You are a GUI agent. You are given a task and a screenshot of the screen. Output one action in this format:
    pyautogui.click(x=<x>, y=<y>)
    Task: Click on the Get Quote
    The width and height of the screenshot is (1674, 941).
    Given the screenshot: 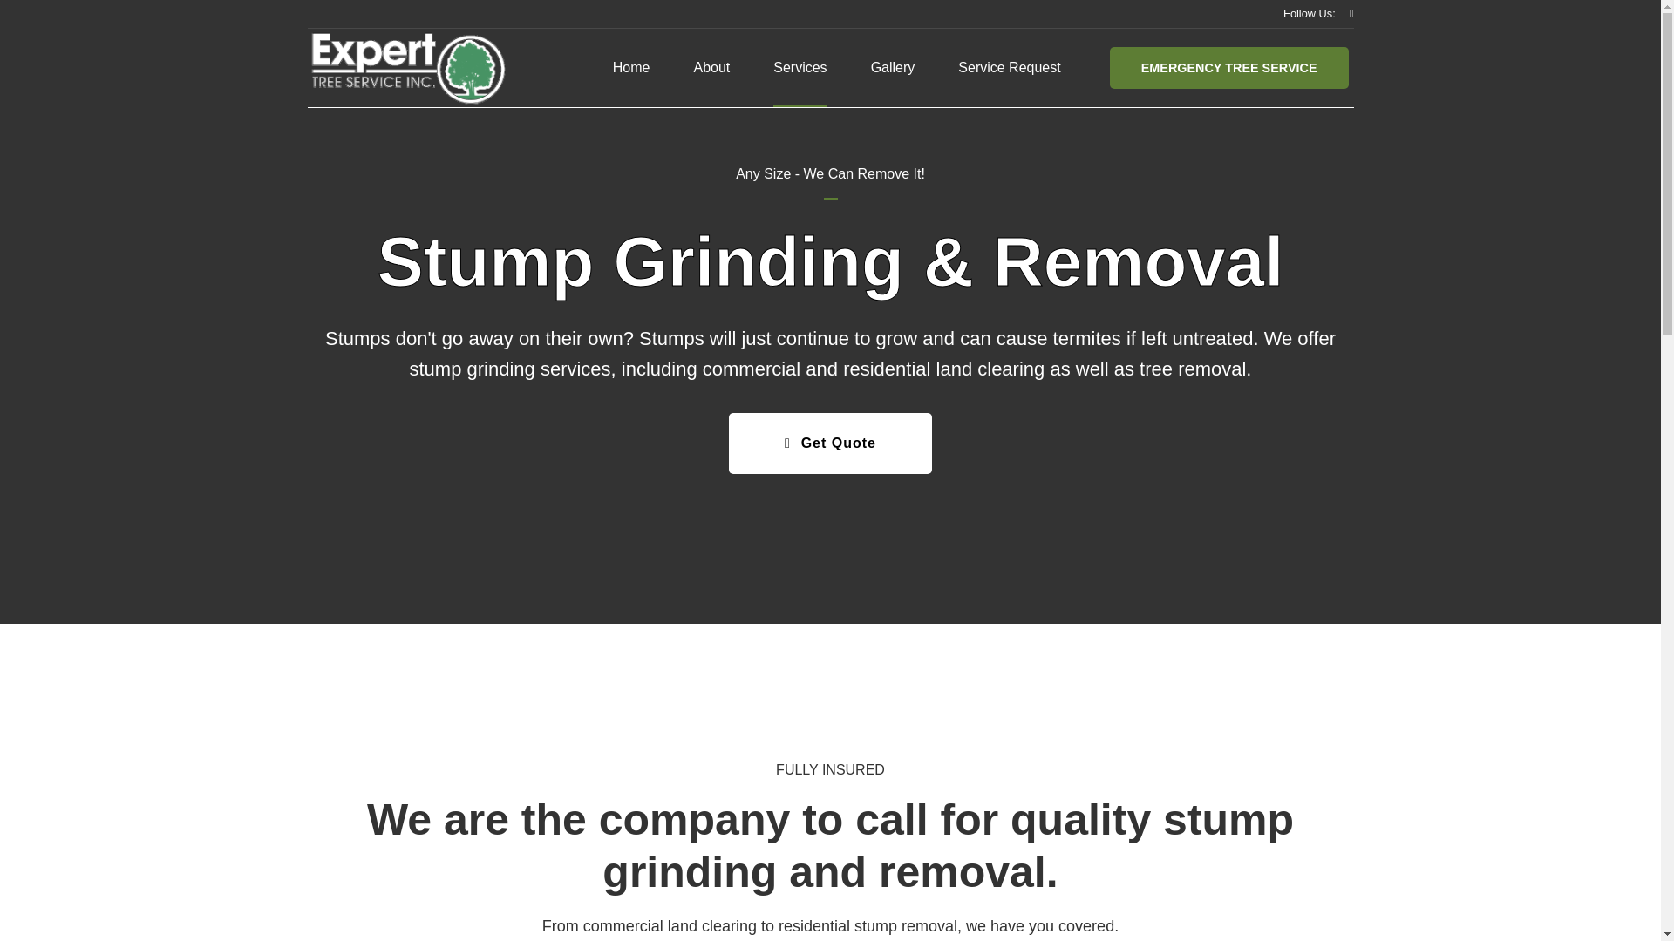 What is the action you would take?
    pyautogui.click(x=830, y=443)
    